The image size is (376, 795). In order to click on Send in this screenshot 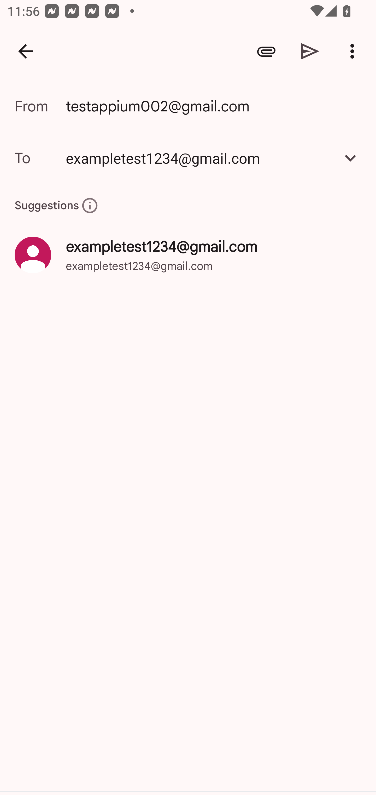, I will do `click(310, 51)`.